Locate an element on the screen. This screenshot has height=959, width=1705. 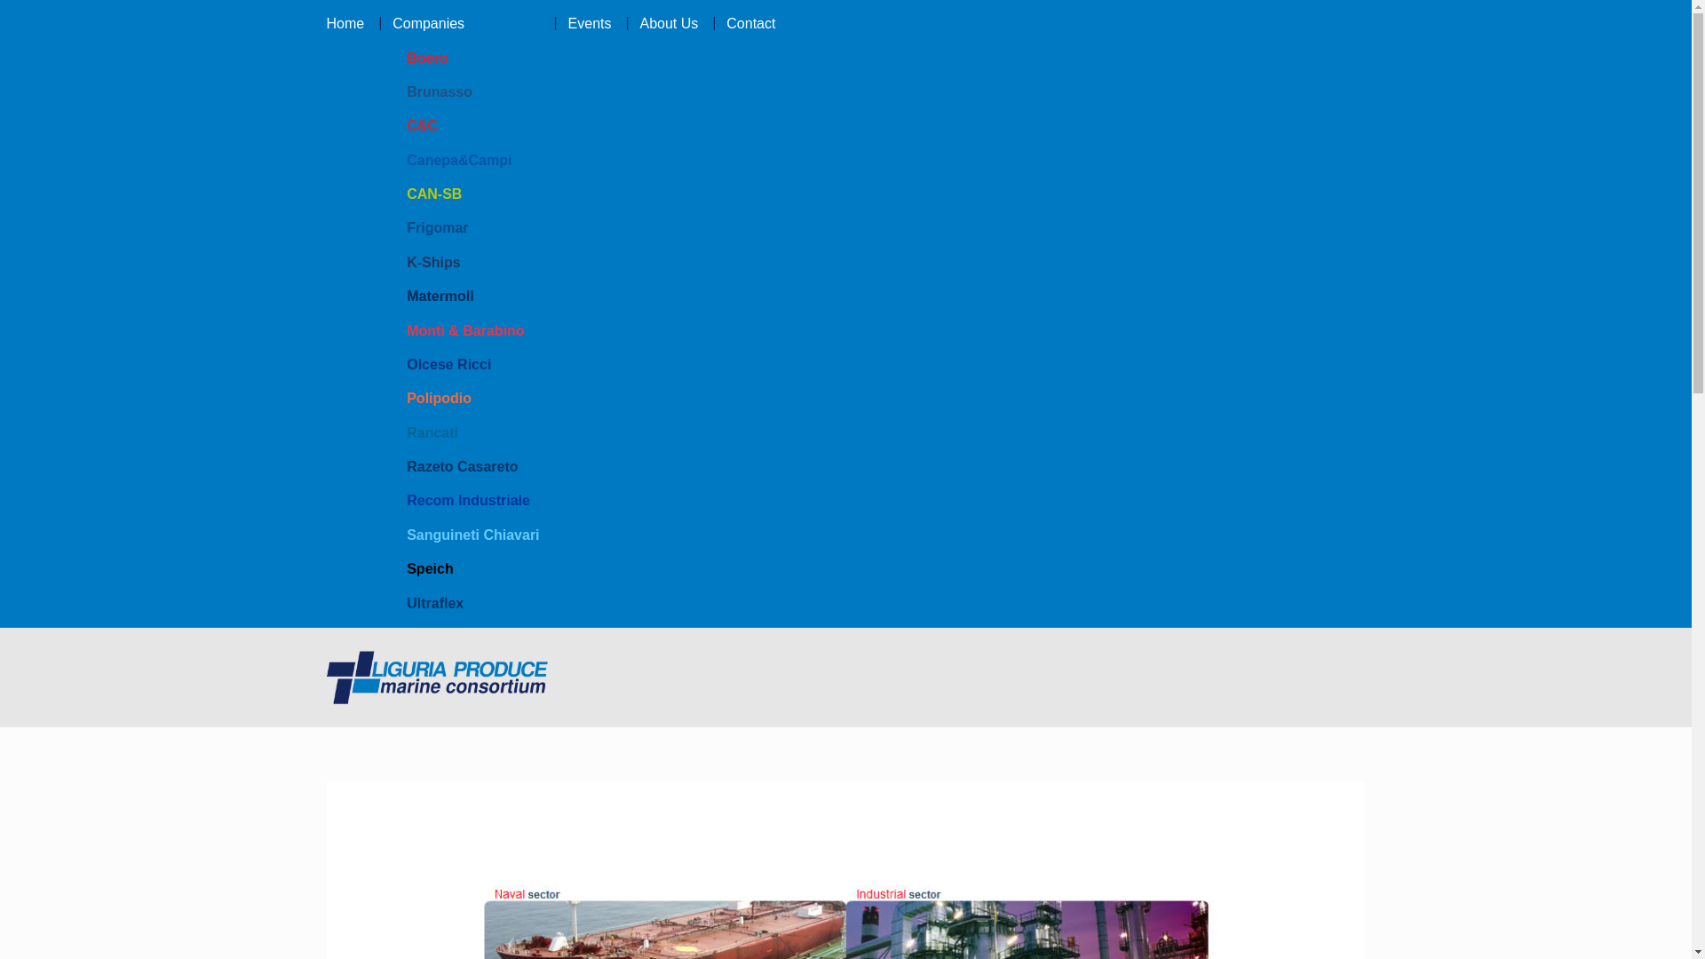
Rancati is located at coordinates (472, 432).